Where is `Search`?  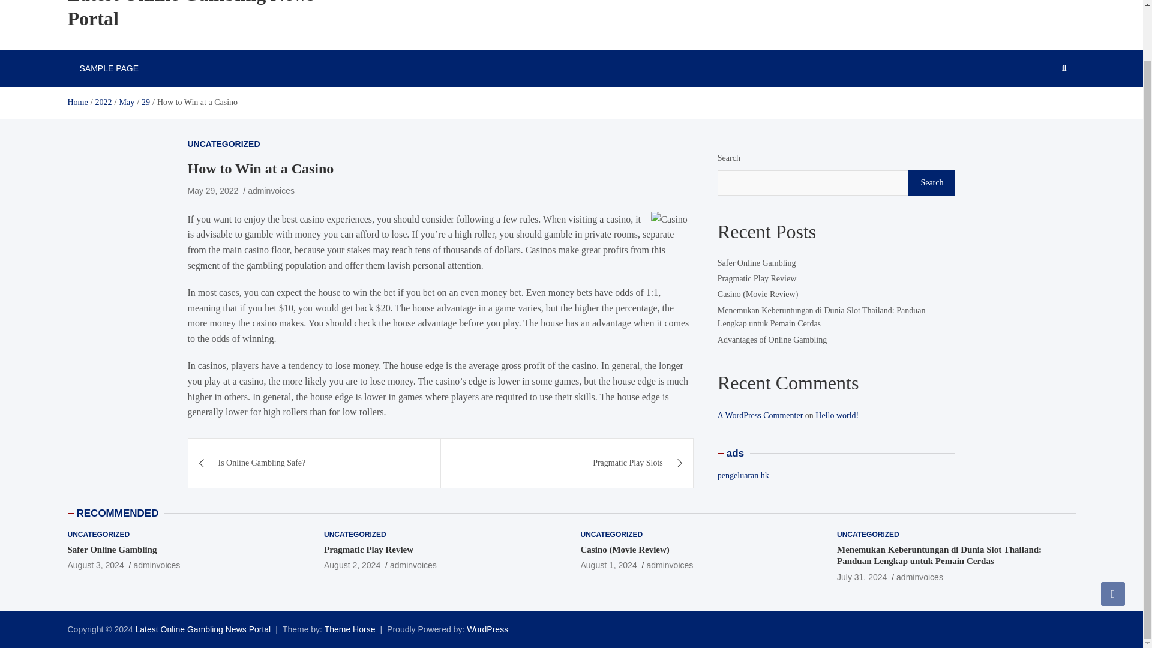
Search is located at coordinates (931, 183).